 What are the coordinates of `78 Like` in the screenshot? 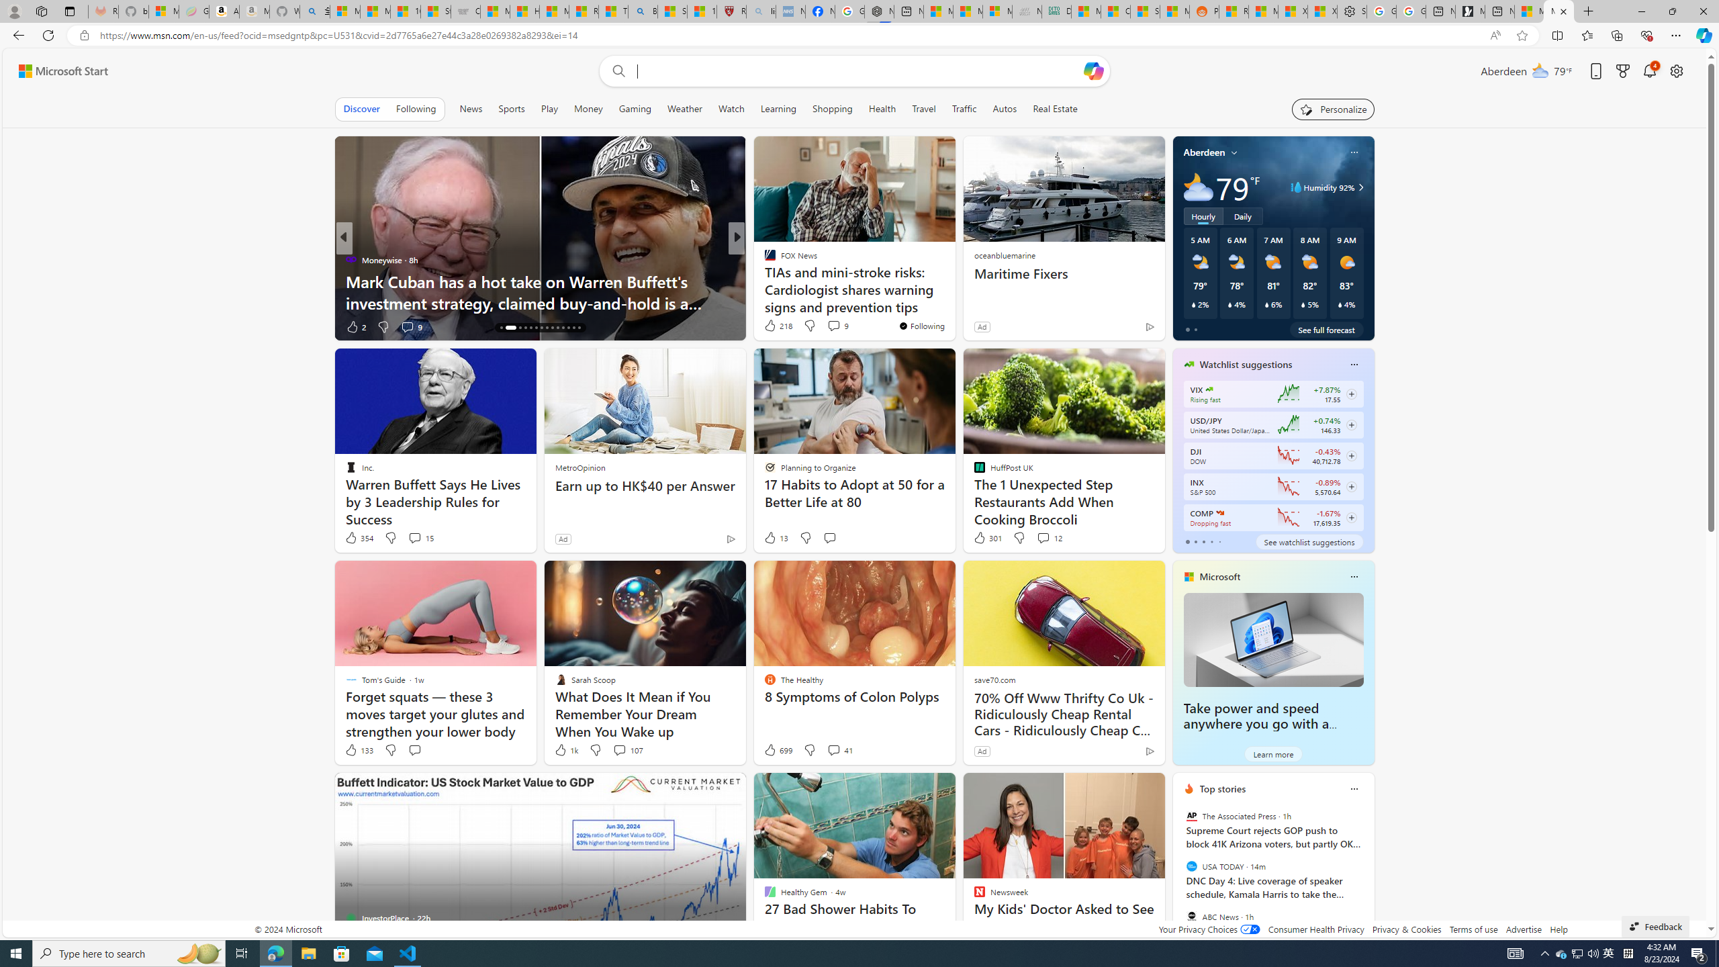 It's located at (771, 326).